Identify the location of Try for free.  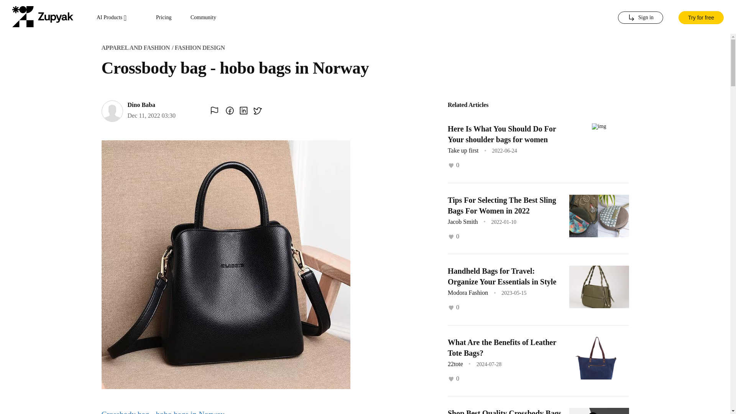
(701, 17).